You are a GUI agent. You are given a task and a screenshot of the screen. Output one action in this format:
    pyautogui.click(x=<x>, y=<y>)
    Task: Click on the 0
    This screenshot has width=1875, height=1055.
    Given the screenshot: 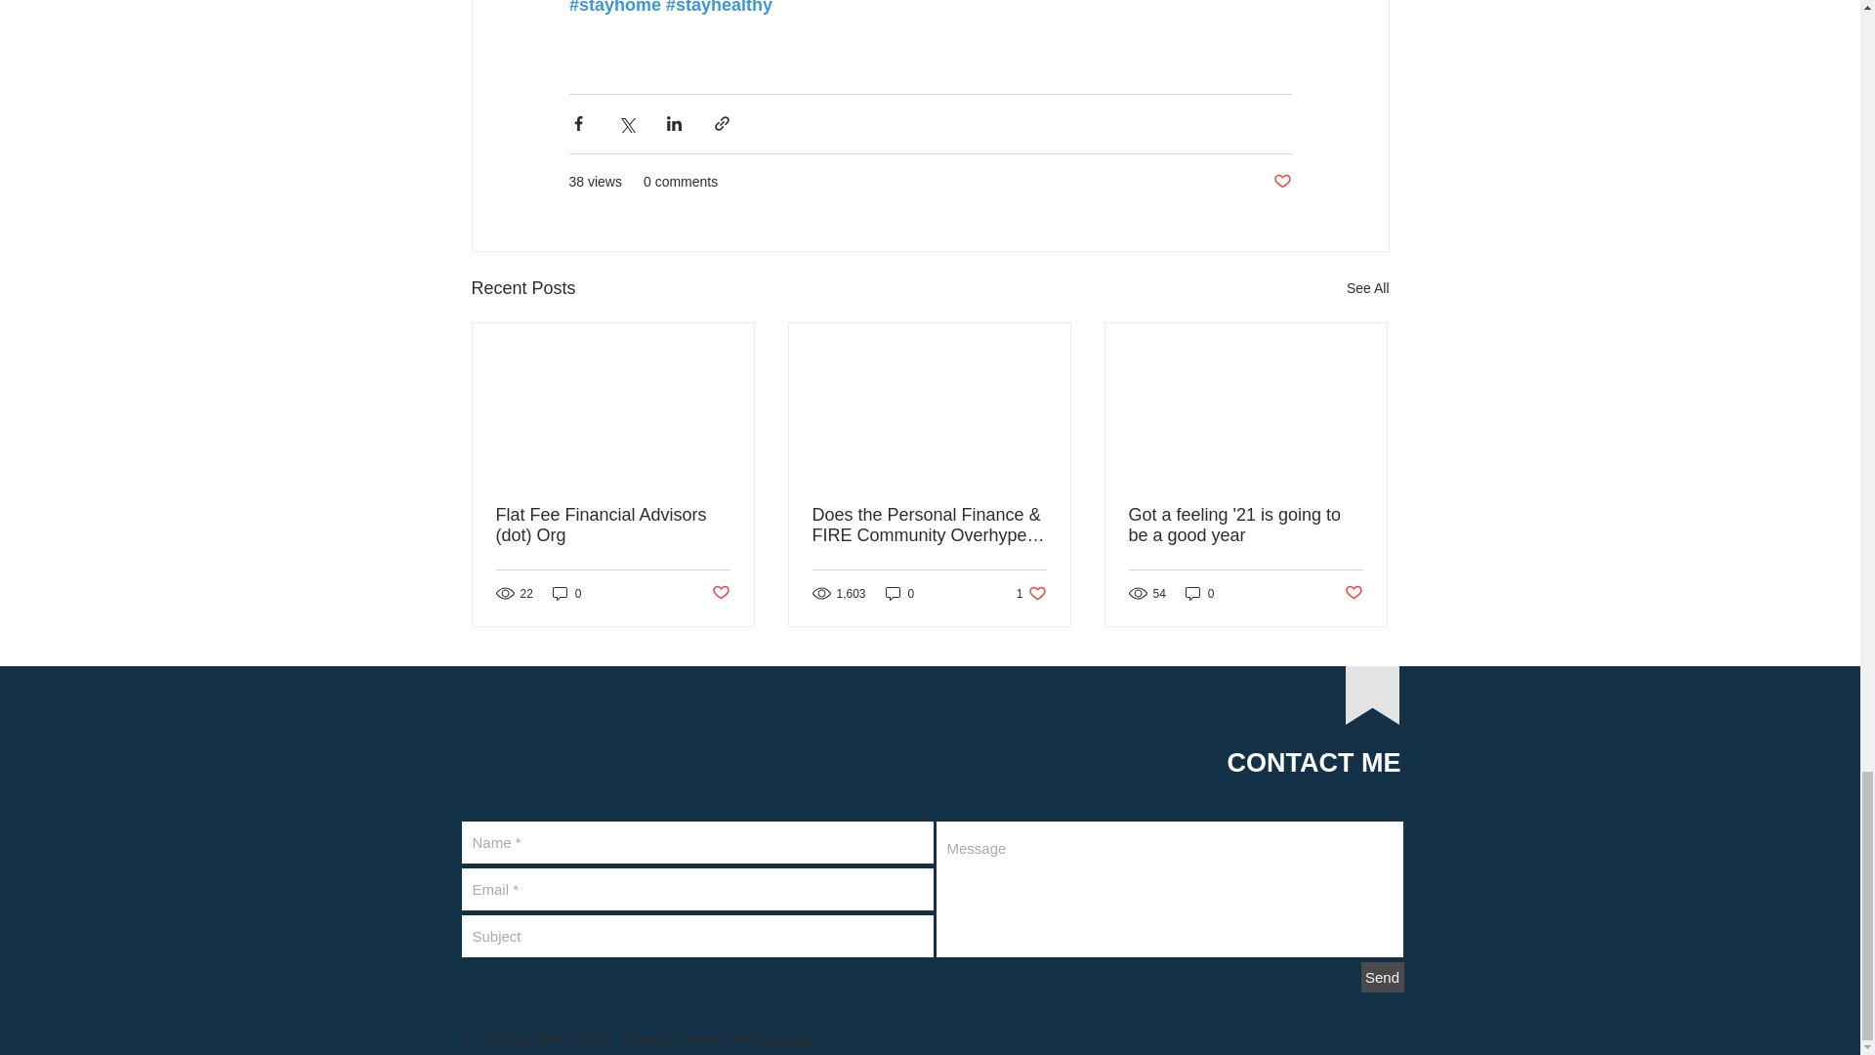 What is the action you would take?
    pyautogui.click(x=1199, y=593)
    